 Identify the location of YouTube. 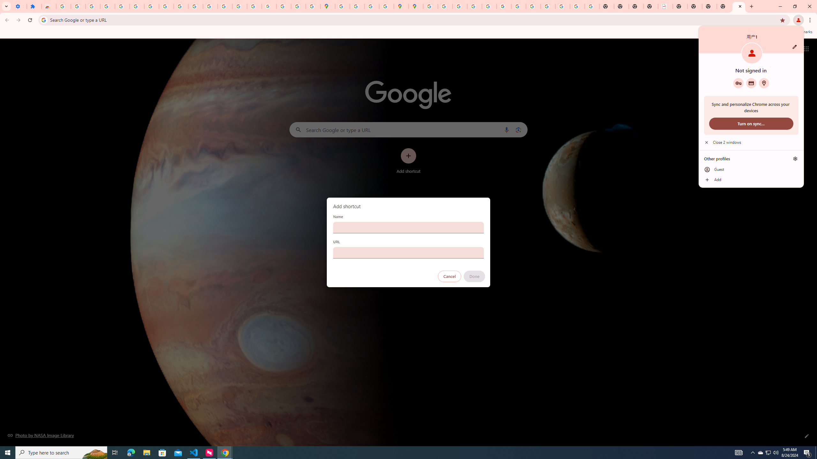
(518, 6).